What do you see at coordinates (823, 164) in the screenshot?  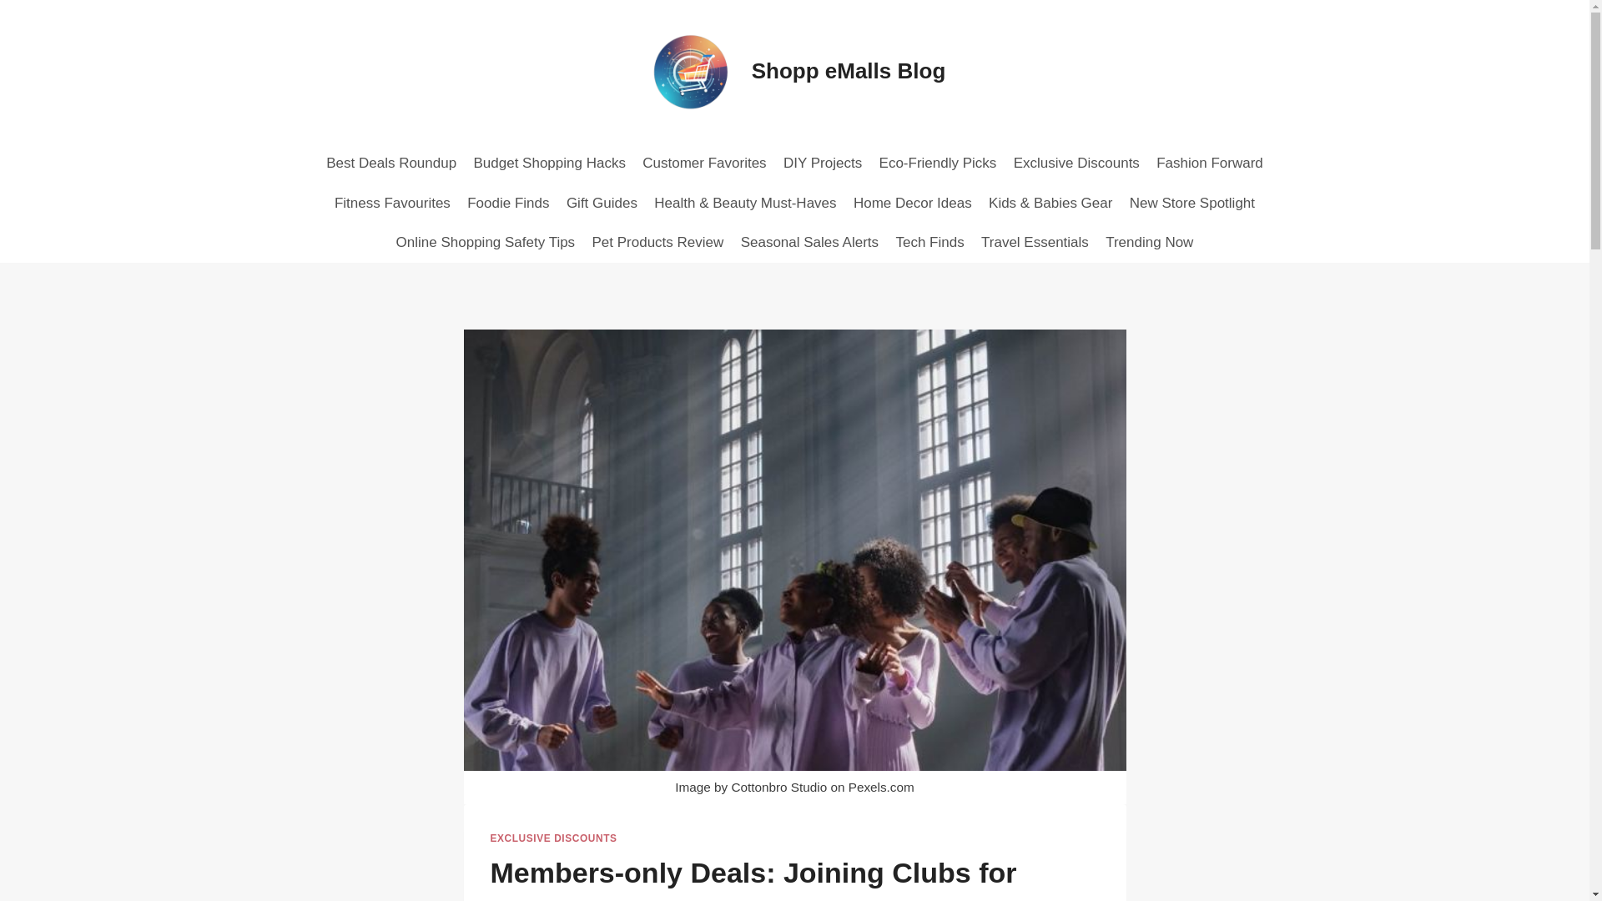 I see `DIY Projects` at bounding box center [823, 164].